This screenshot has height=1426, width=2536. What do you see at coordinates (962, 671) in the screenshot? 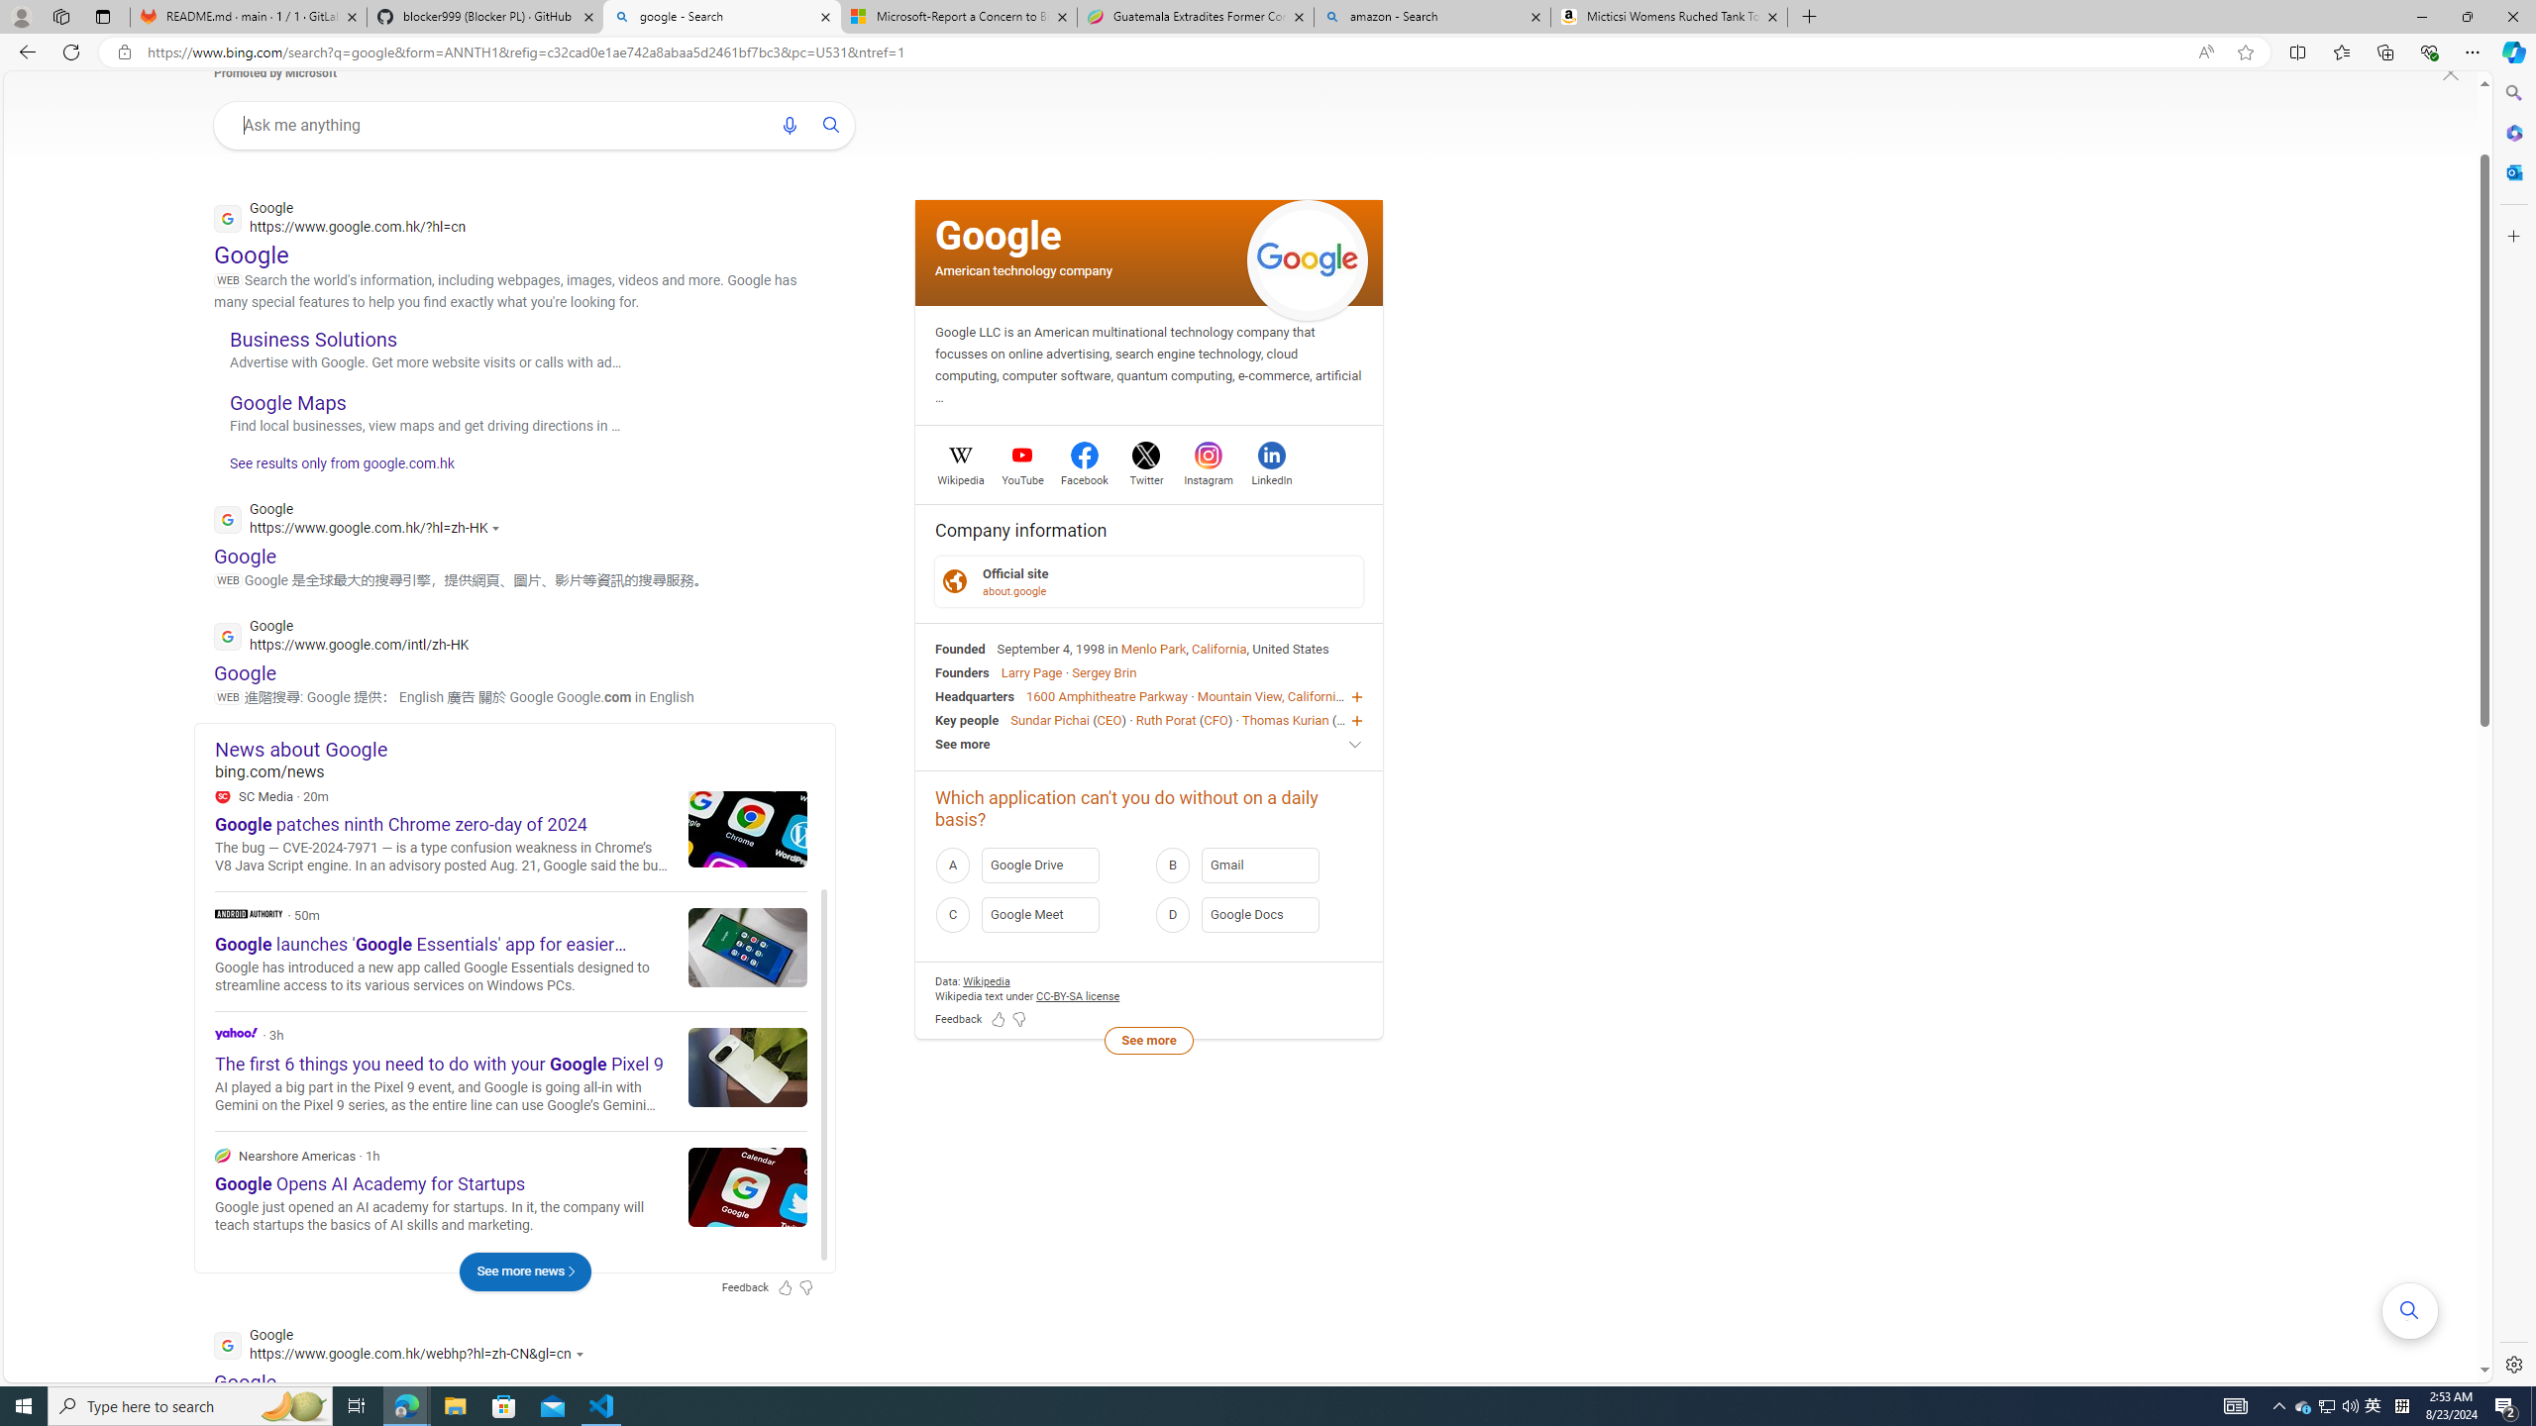
I see `Founders` at bounding box center [962, 671].